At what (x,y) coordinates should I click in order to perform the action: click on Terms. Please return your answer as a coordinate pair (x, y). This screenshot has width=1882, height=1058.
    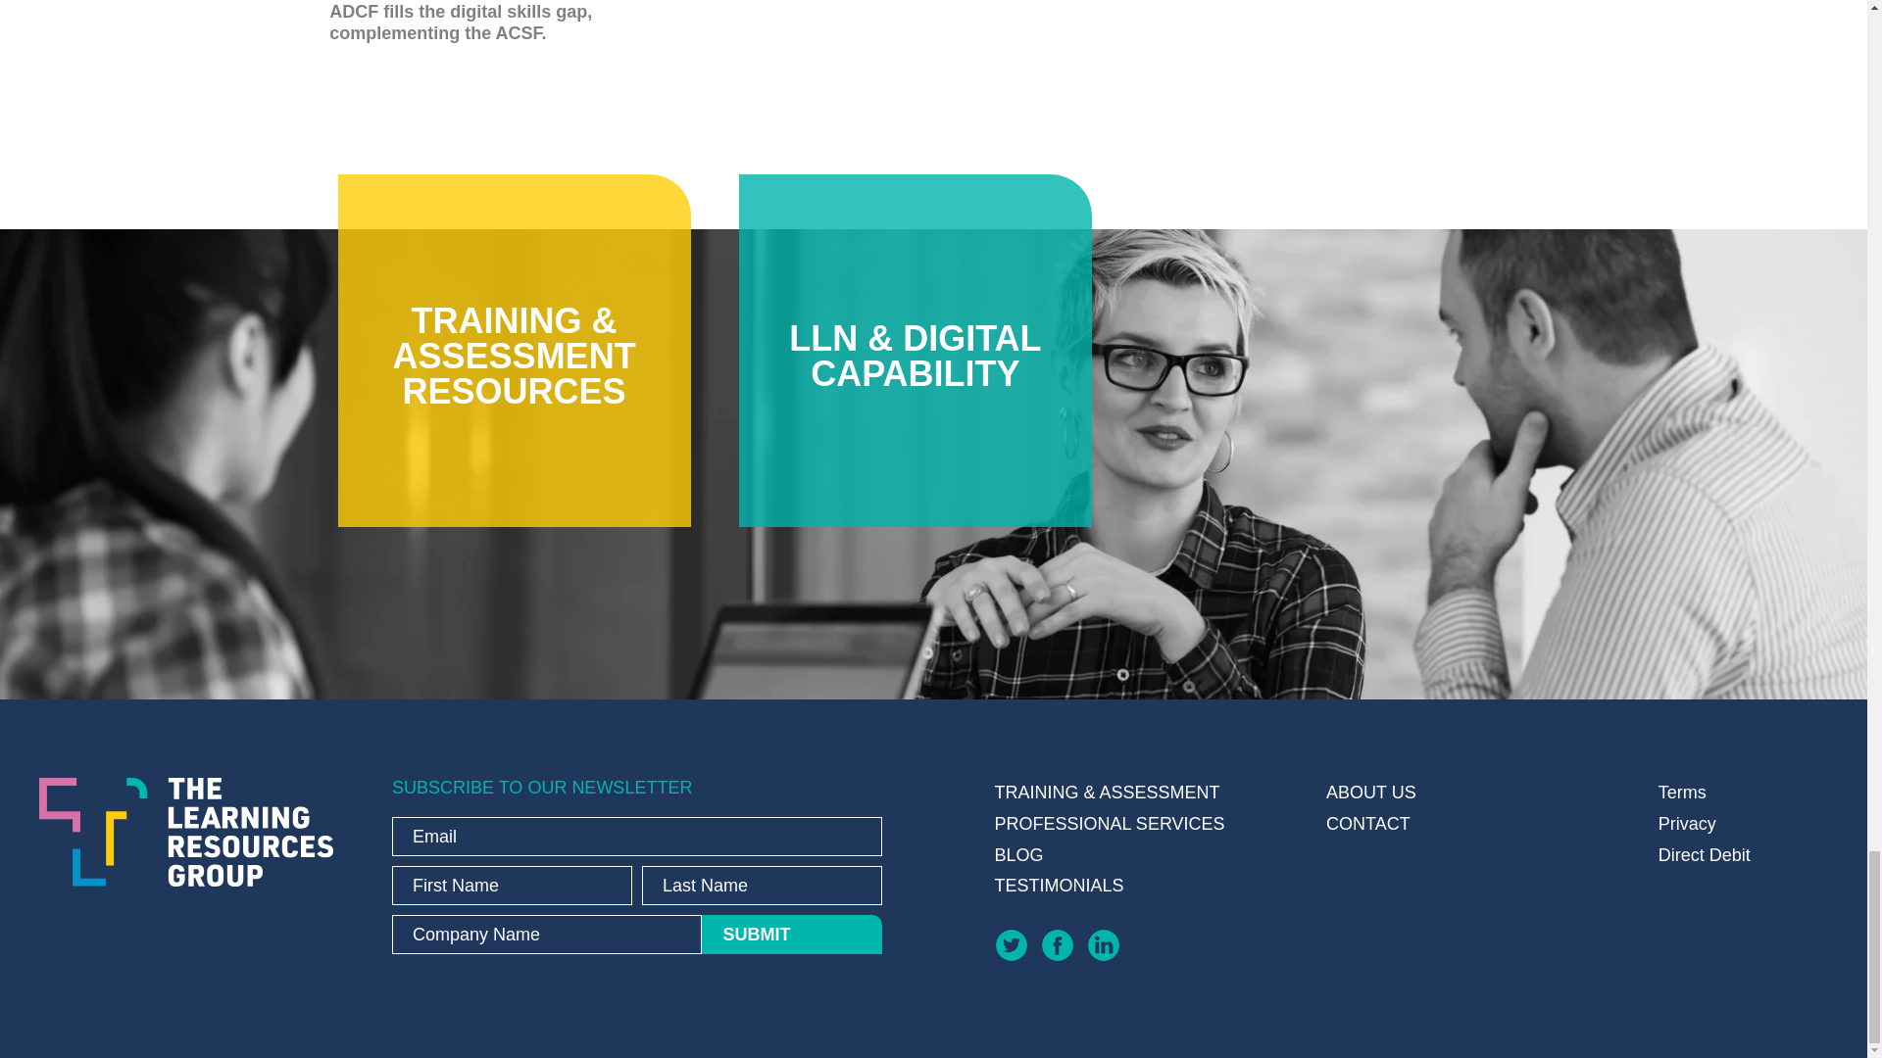
    Looking at the image, I should click on (1741, 793).